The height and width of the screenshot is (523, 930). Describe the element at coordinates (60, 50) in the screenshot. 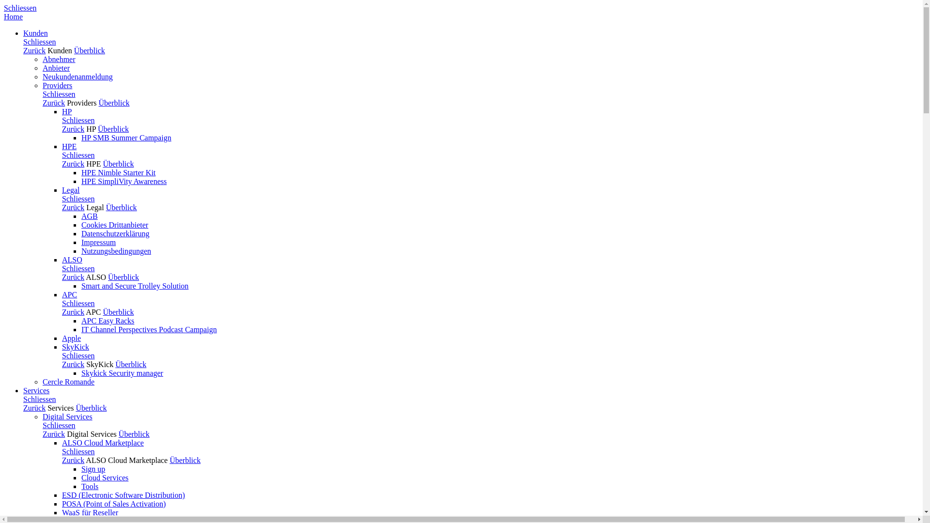

I see `Kunden` at that location.